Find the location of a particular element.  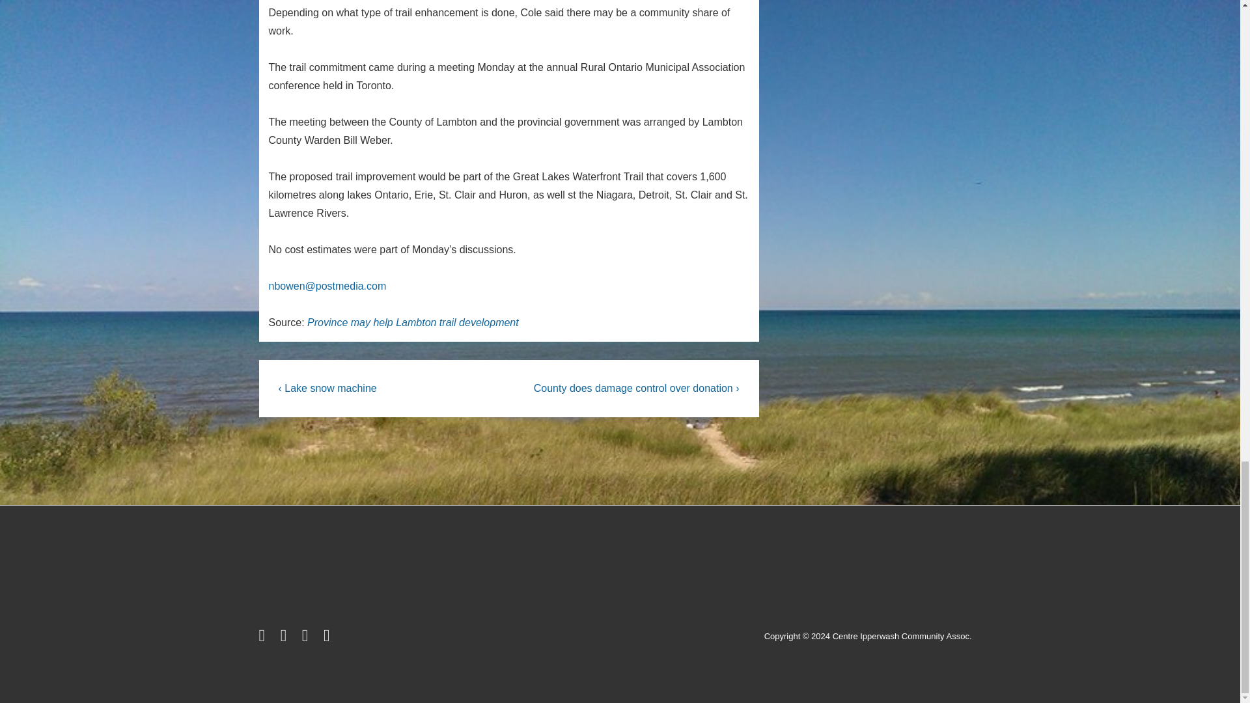

facebook is located at coordinates (286, 638).